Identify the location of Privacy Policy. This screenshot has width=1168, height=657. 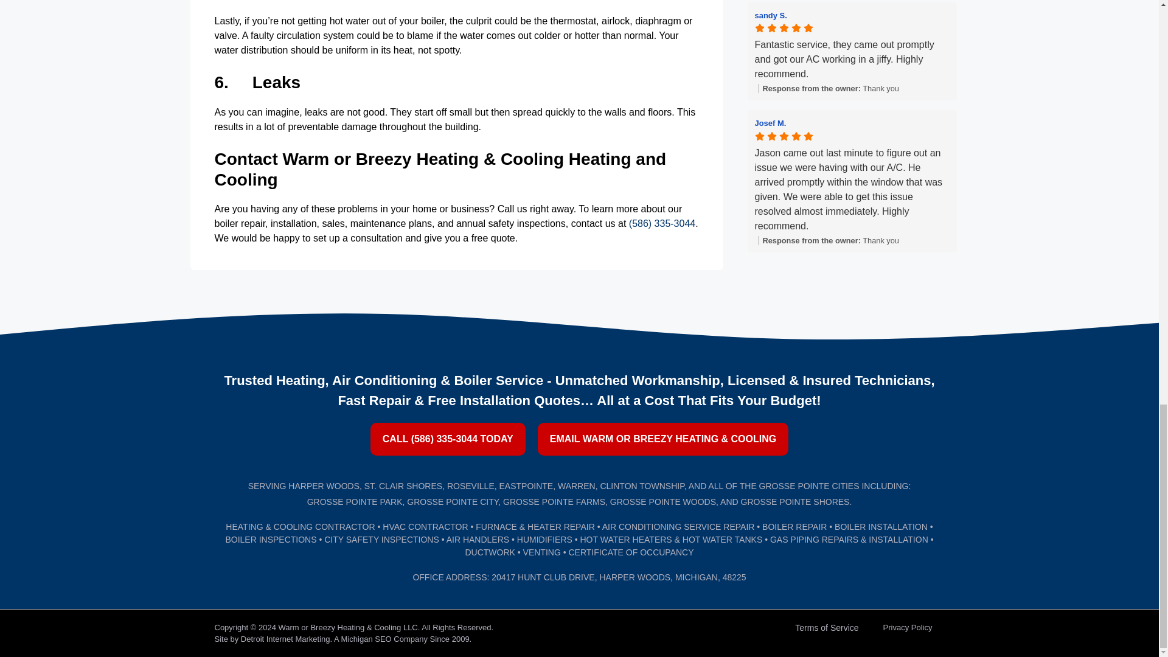
(908, 632).